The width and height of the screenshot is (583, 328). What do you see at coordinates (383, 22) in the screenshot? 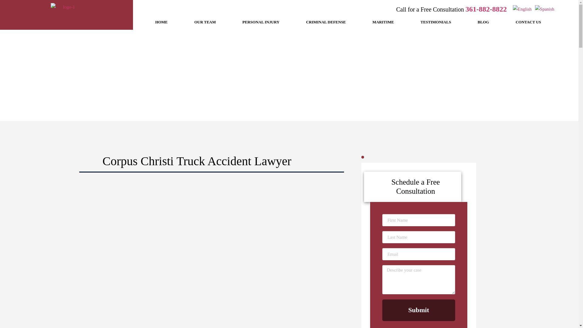
I see `MARITIME` at bounding box center [383, 22].